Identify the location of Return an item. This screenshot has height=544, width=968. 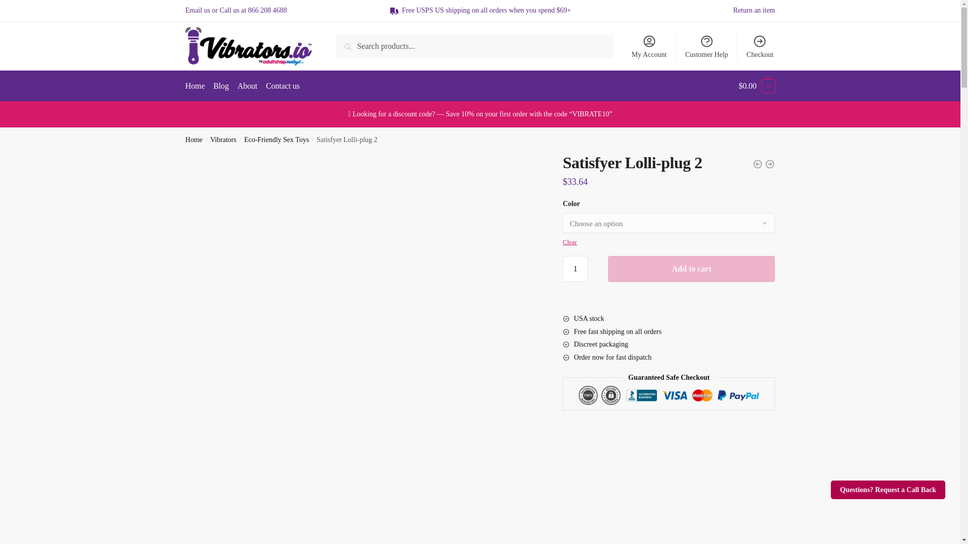
(754, 11).